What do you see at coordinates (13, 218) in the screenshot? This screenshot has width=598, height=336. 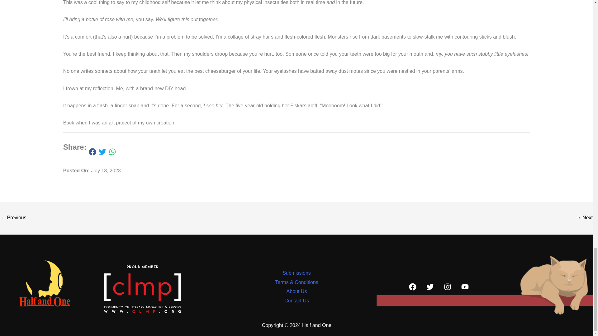 I see `The Moricide Machine` at bounding box center [13, 218].